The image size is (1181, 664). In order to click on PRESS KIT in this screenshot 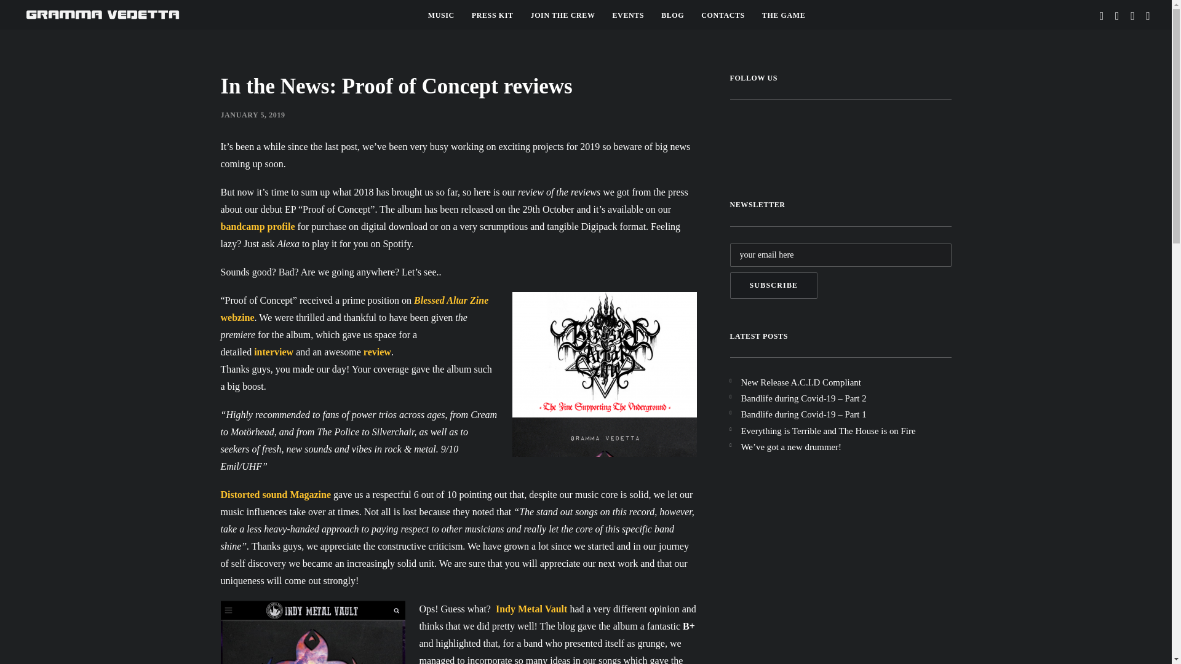, I will do `click(492, 15)`.